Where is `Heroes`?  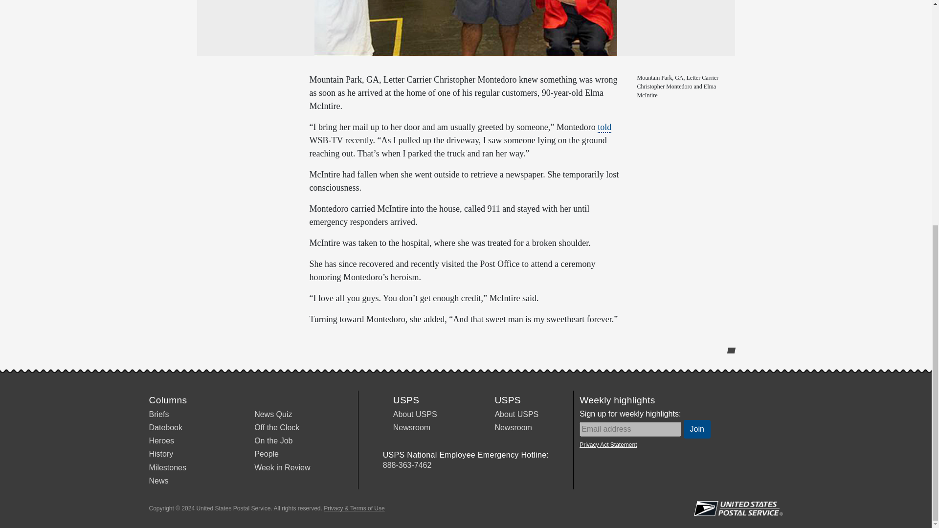 Heroes is located at coordinates (161, 441).